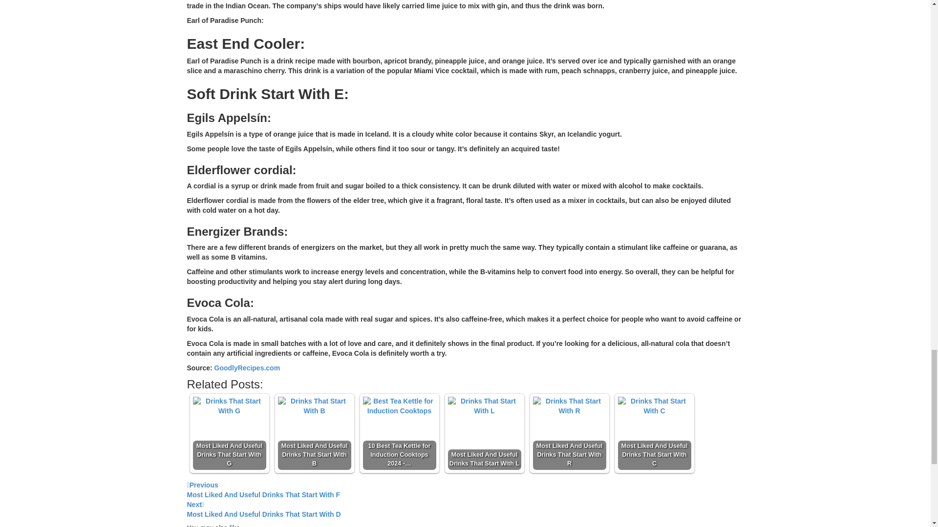 The height and width of the screenshot is (527, 938). What do you see at coordinates (484, 406) in the screenshot?
I see `Most Liked And Useful Drinks That Start With L` at bounding box center [484, 406].